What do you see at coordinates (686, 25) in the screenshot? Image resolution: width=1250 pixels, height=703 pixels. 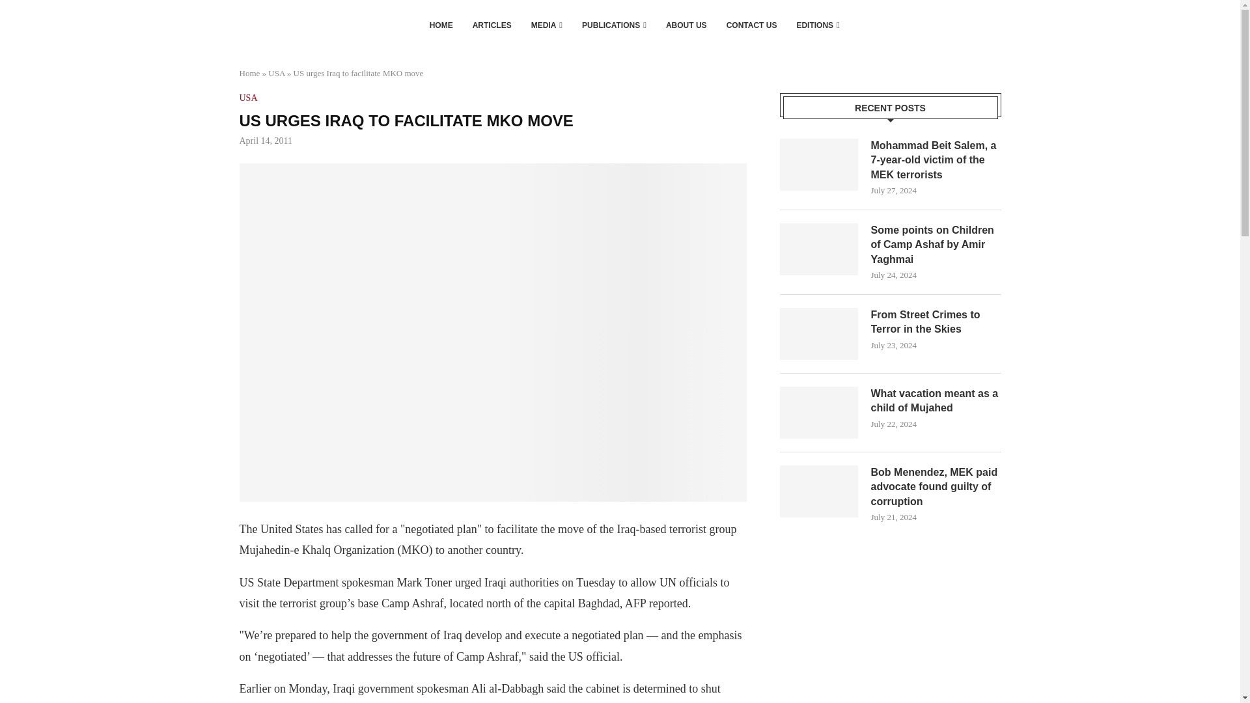 I see `ABOUT US` at bounding box center [686, 25].